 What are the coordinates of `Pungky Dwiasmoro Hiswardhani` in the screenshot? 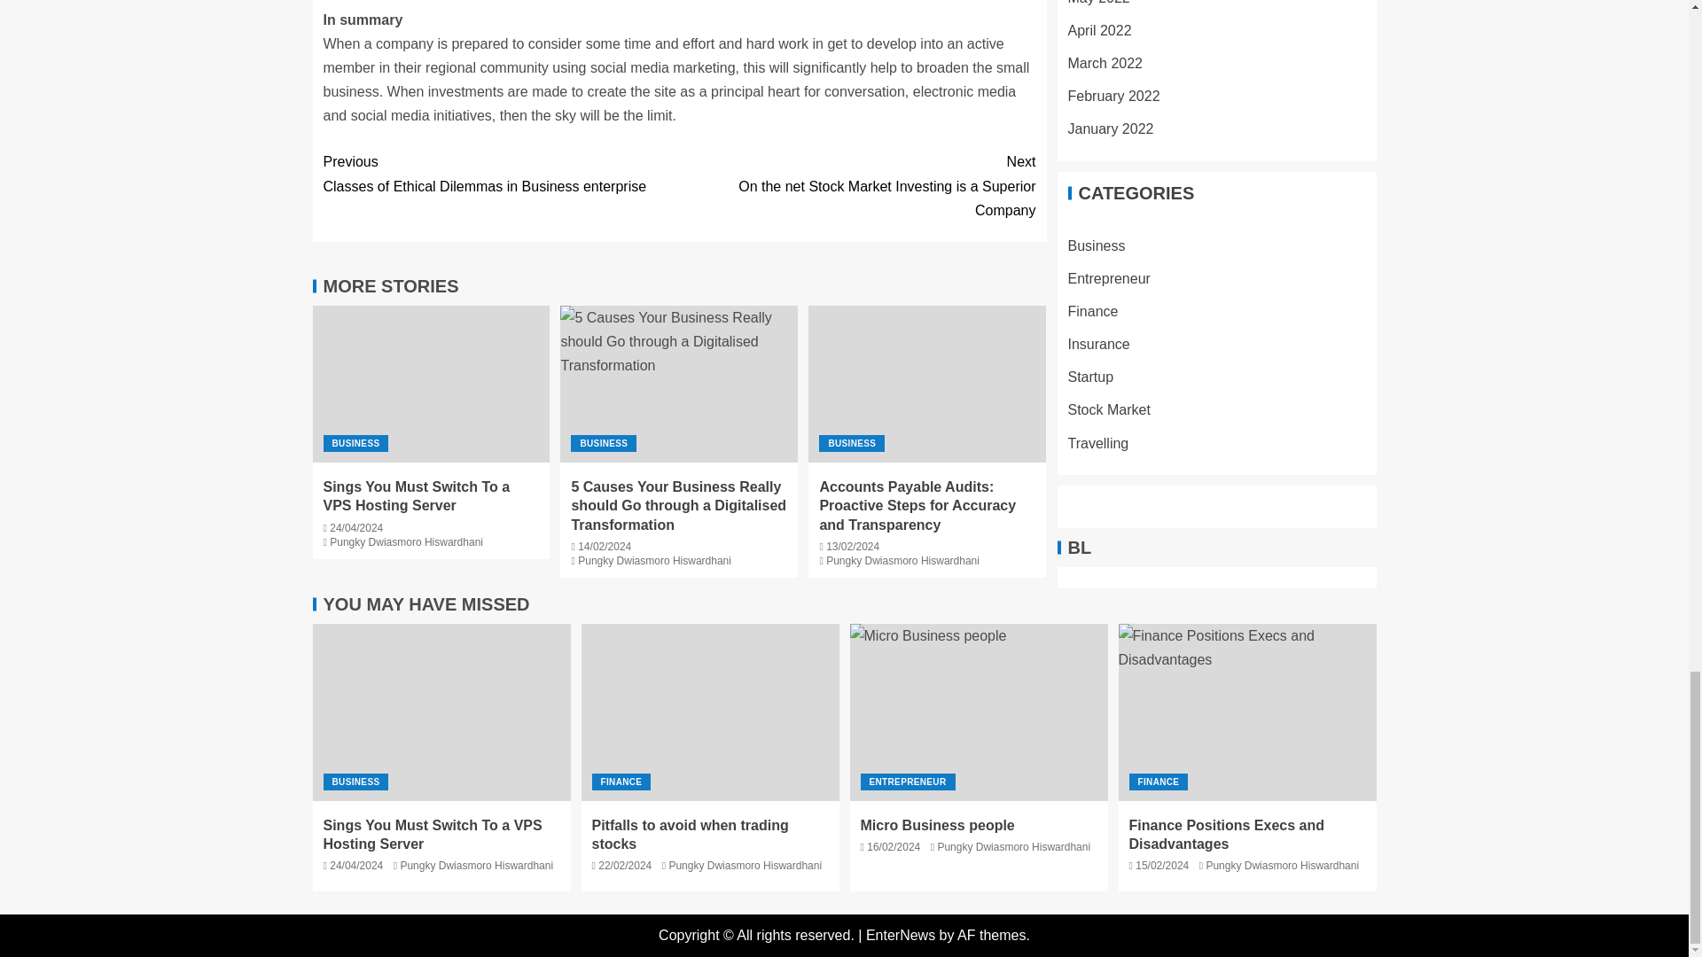 It's located at (501, 173).